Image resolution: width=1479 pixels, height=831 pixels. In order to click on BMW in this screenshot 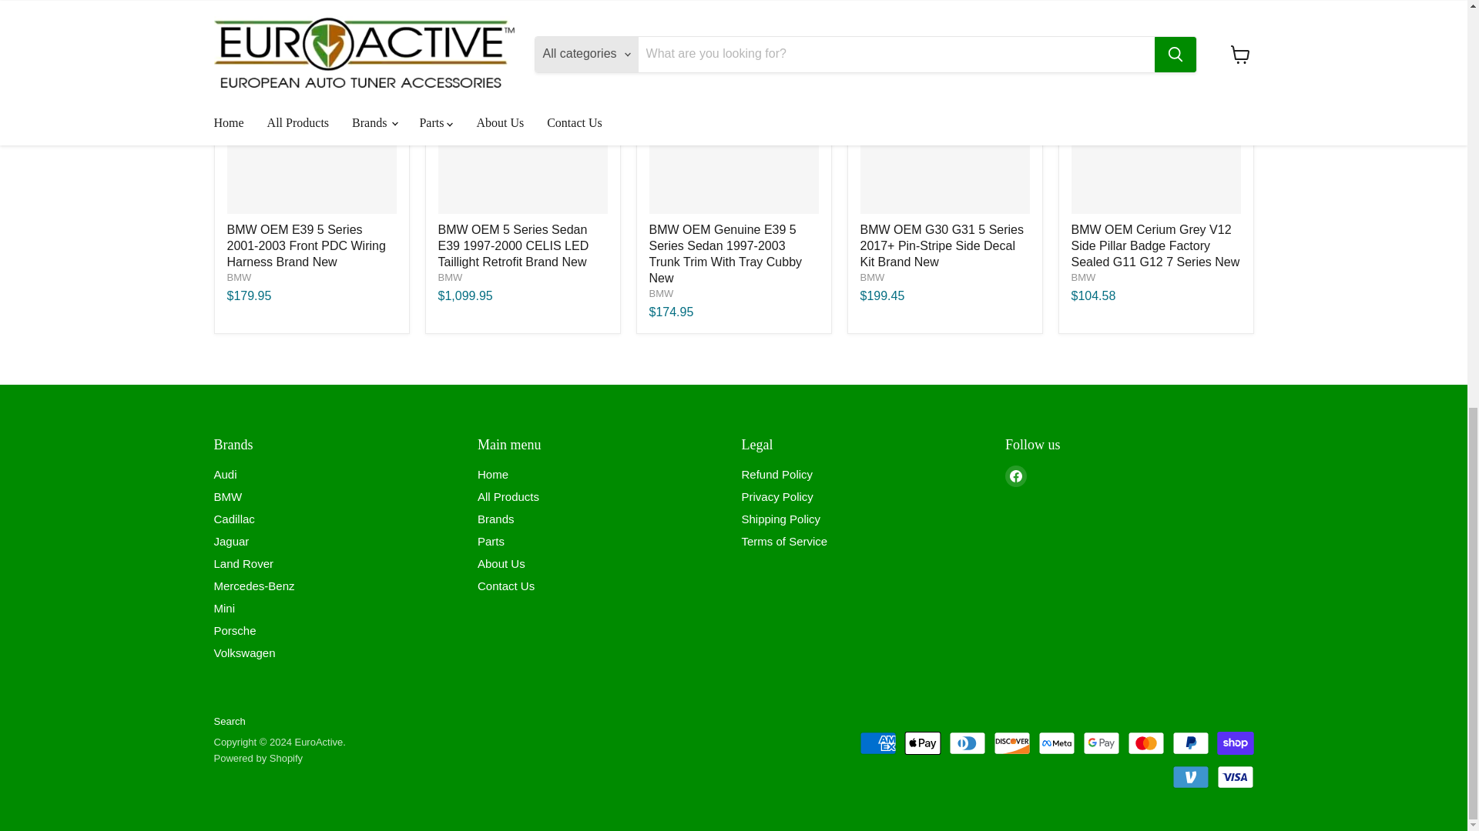, I will do `click(450, 277)`.